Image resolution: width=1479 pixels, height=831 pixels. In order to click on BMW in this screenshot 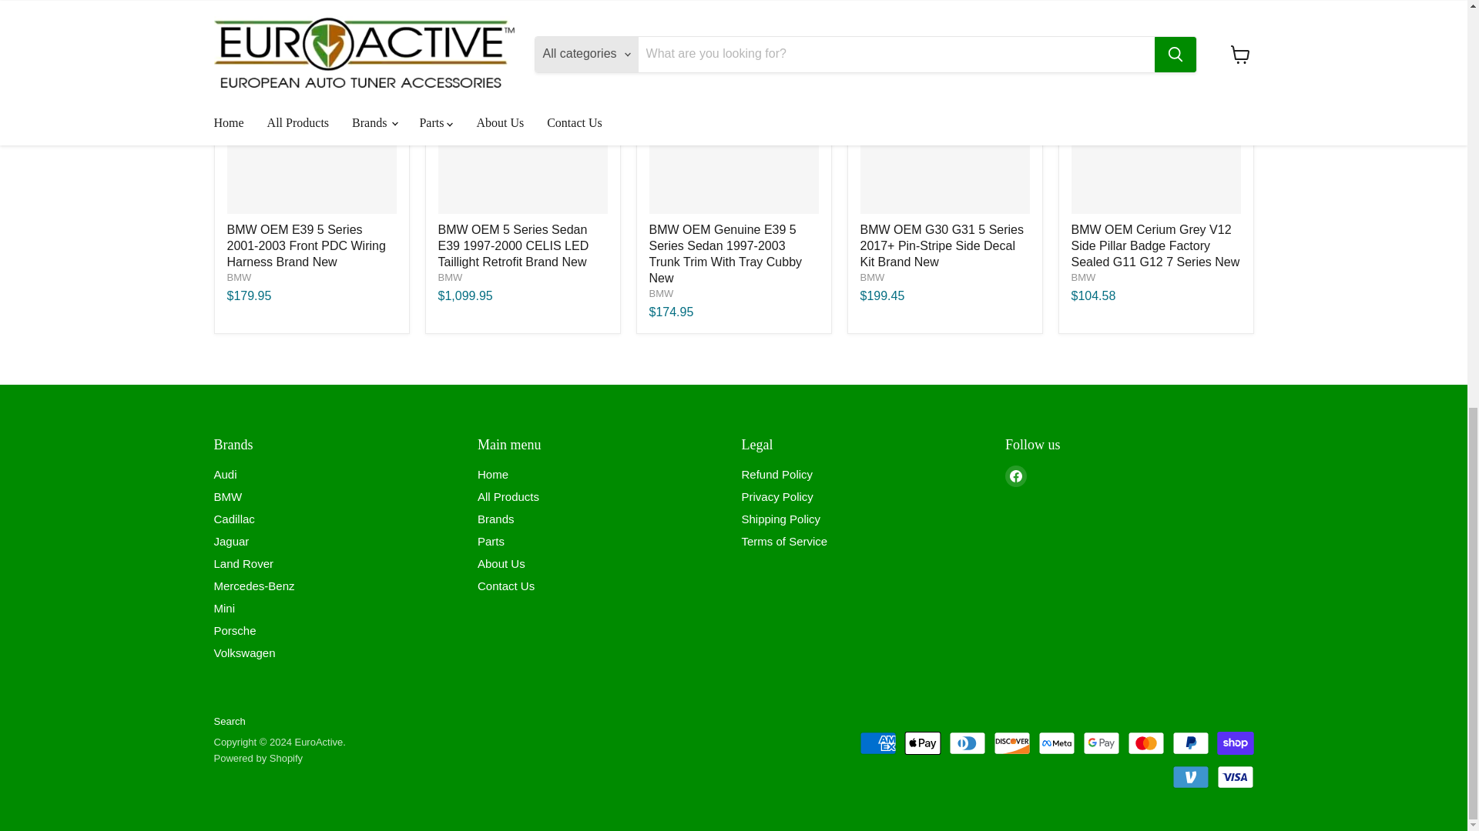, I will do `click(450, 277)`.